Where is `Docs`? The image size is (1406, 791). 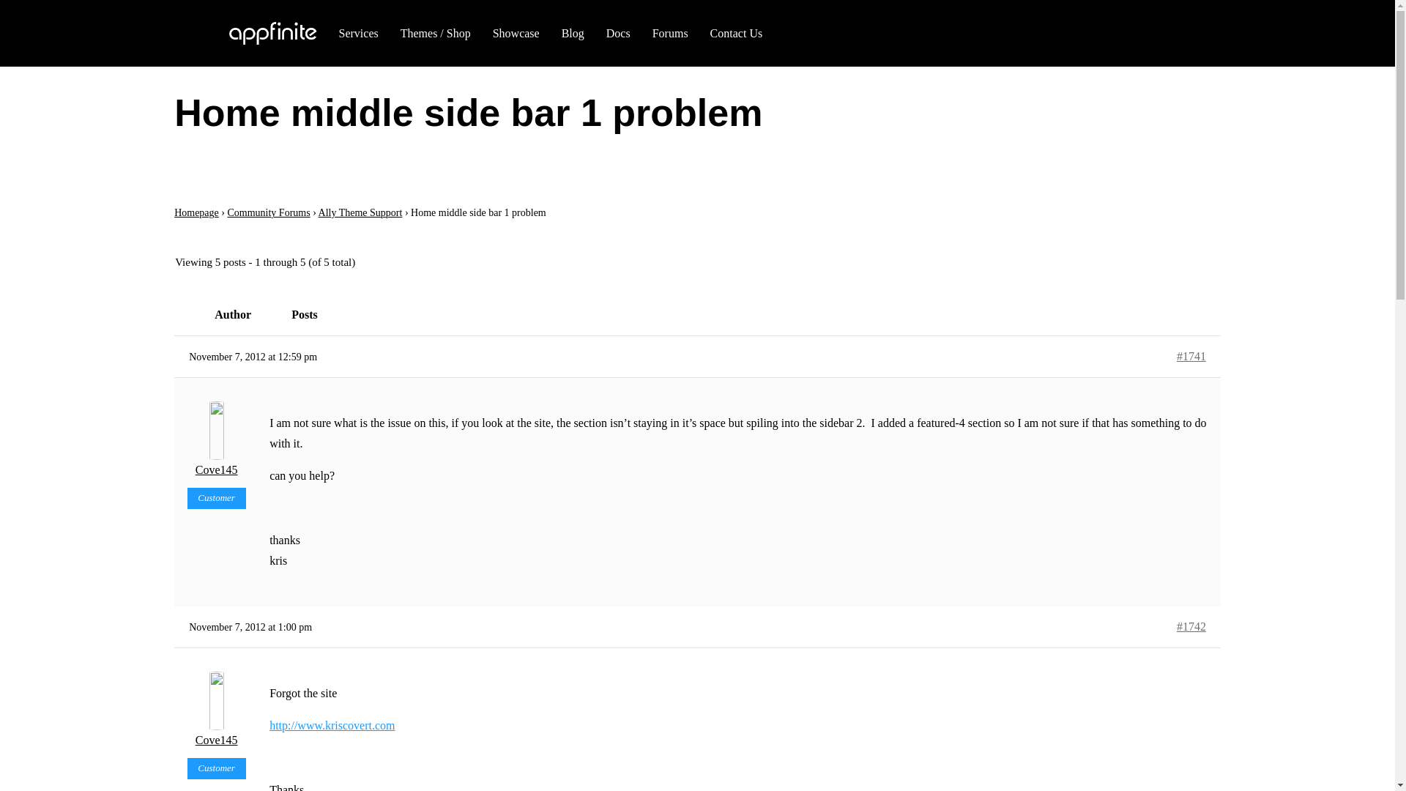
Docs is located at coordinates (618, 34).